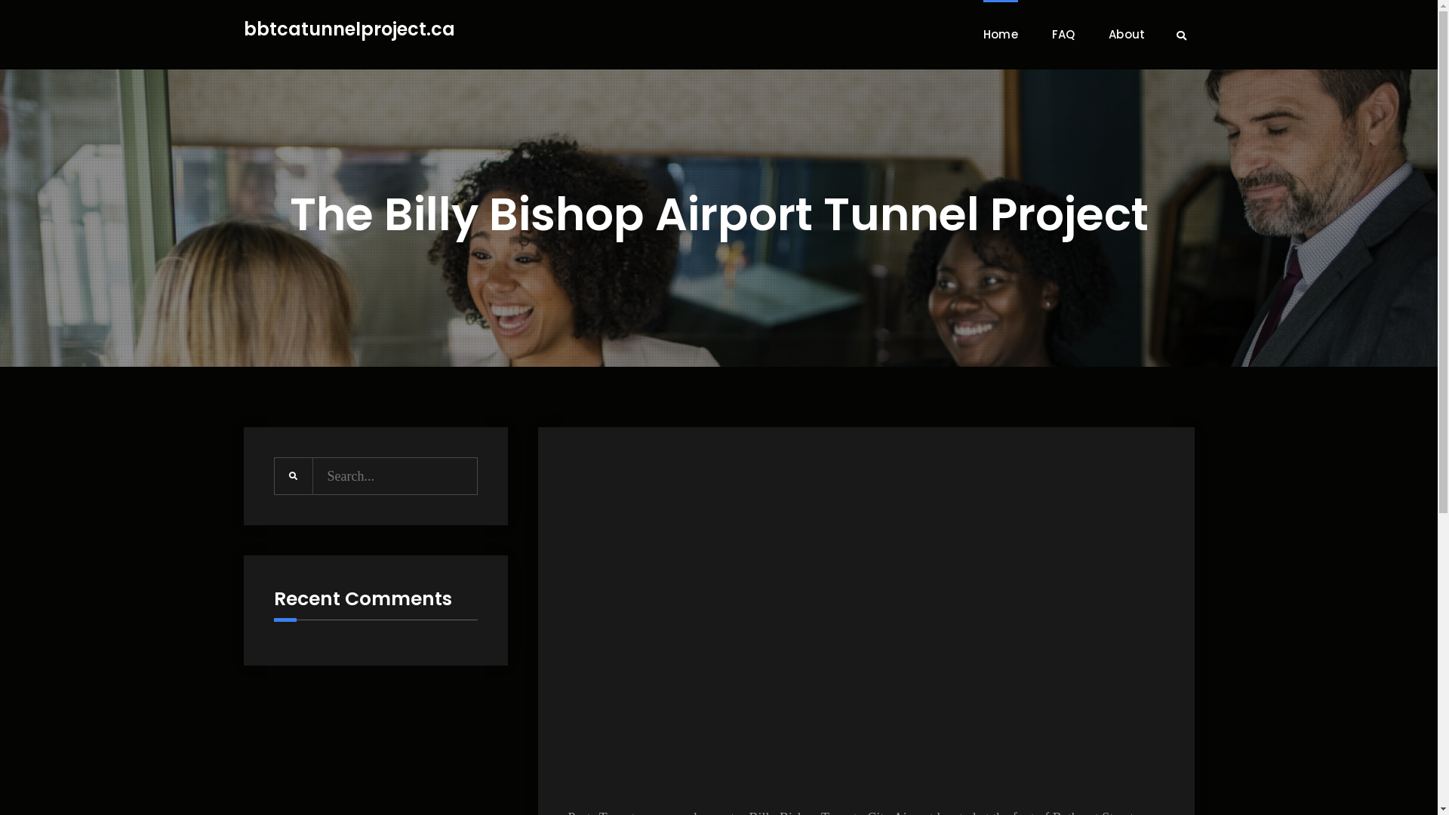 The image size is (1449, 815). What do you see at coordinates (349, 30) in the screenshot?
I see `bbtcatunnelproject.ca` at bounding box center [349, 30].